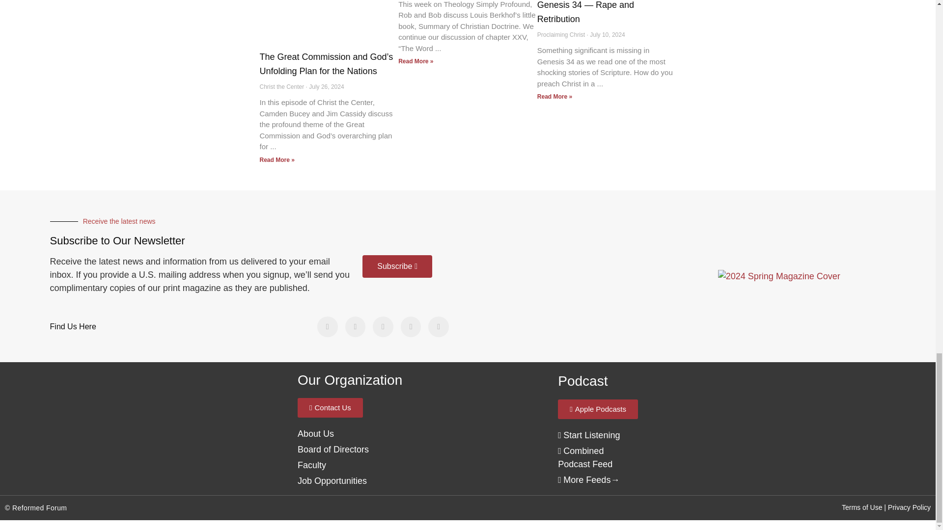  Describe the element at coordinates (315, 434) in the screenshot. I see `About Us` at that location.